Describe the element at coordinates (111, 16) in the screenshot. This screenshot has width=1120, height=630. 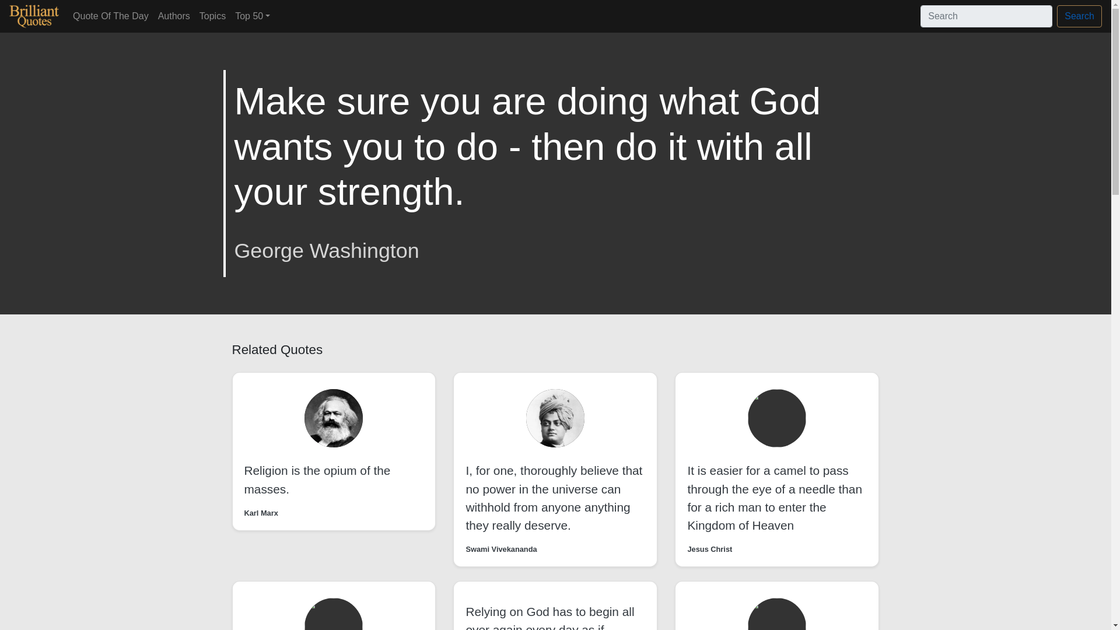
I see `Quote Of The Day` at that location.